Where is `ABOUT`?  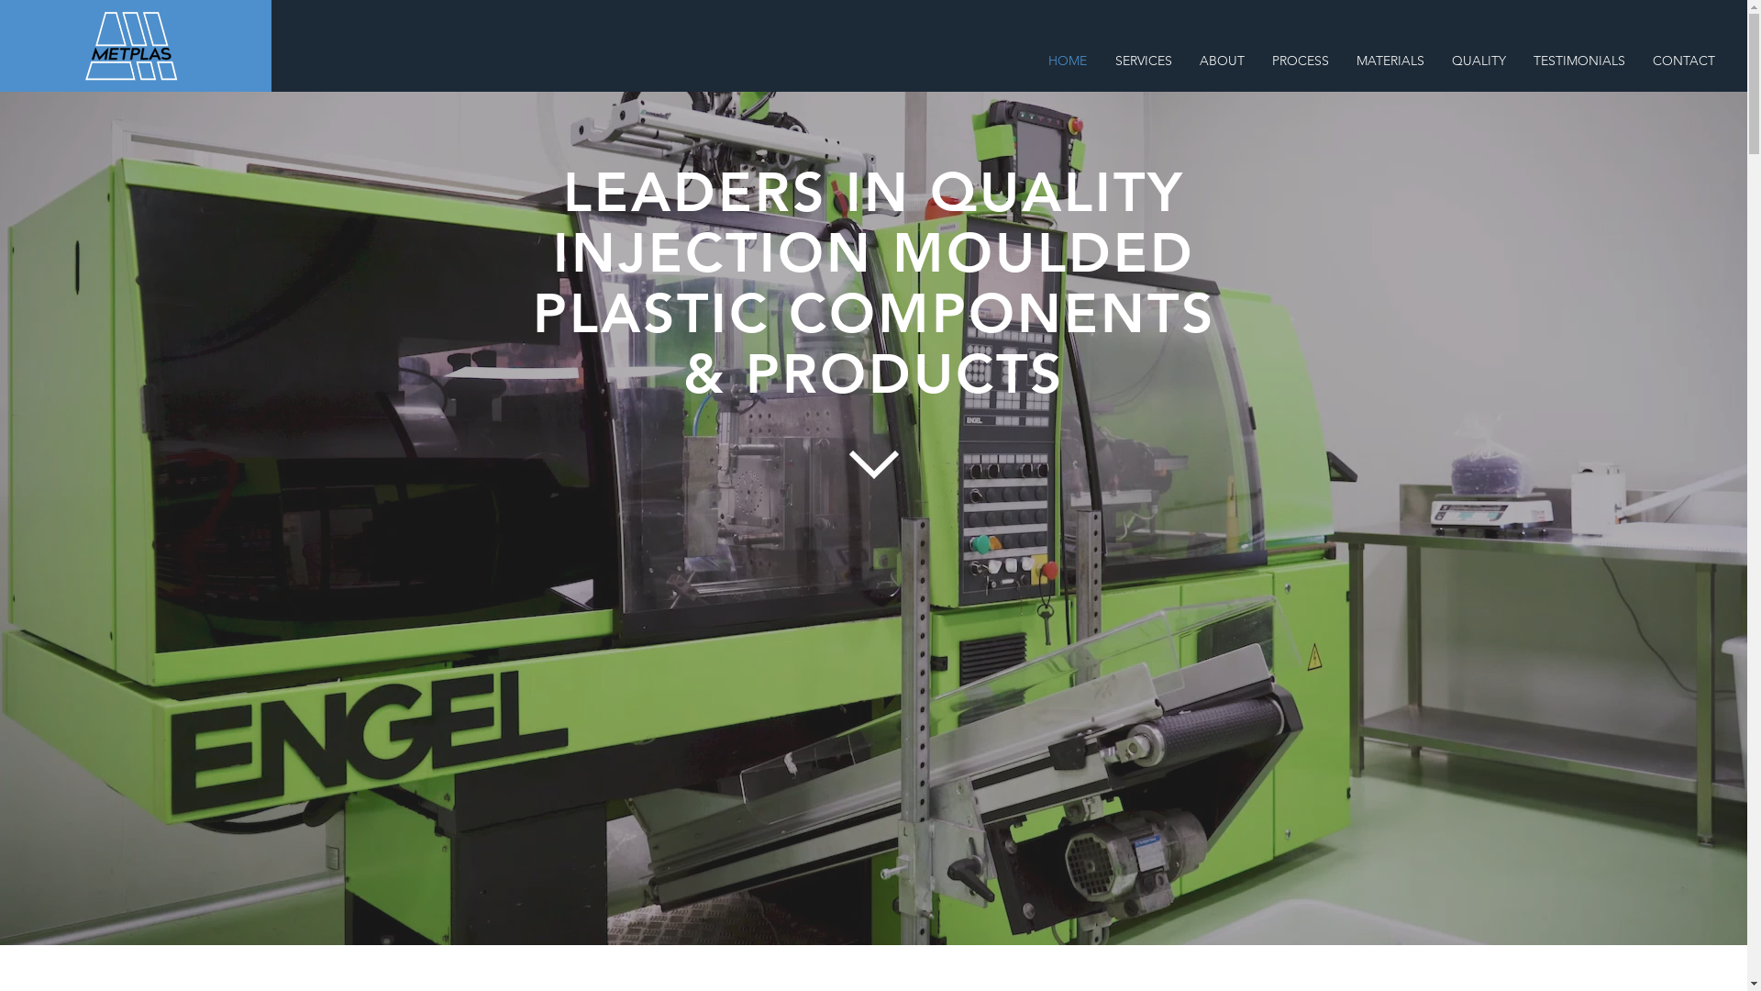 ABOUT is located at coordinates (1222, 61).